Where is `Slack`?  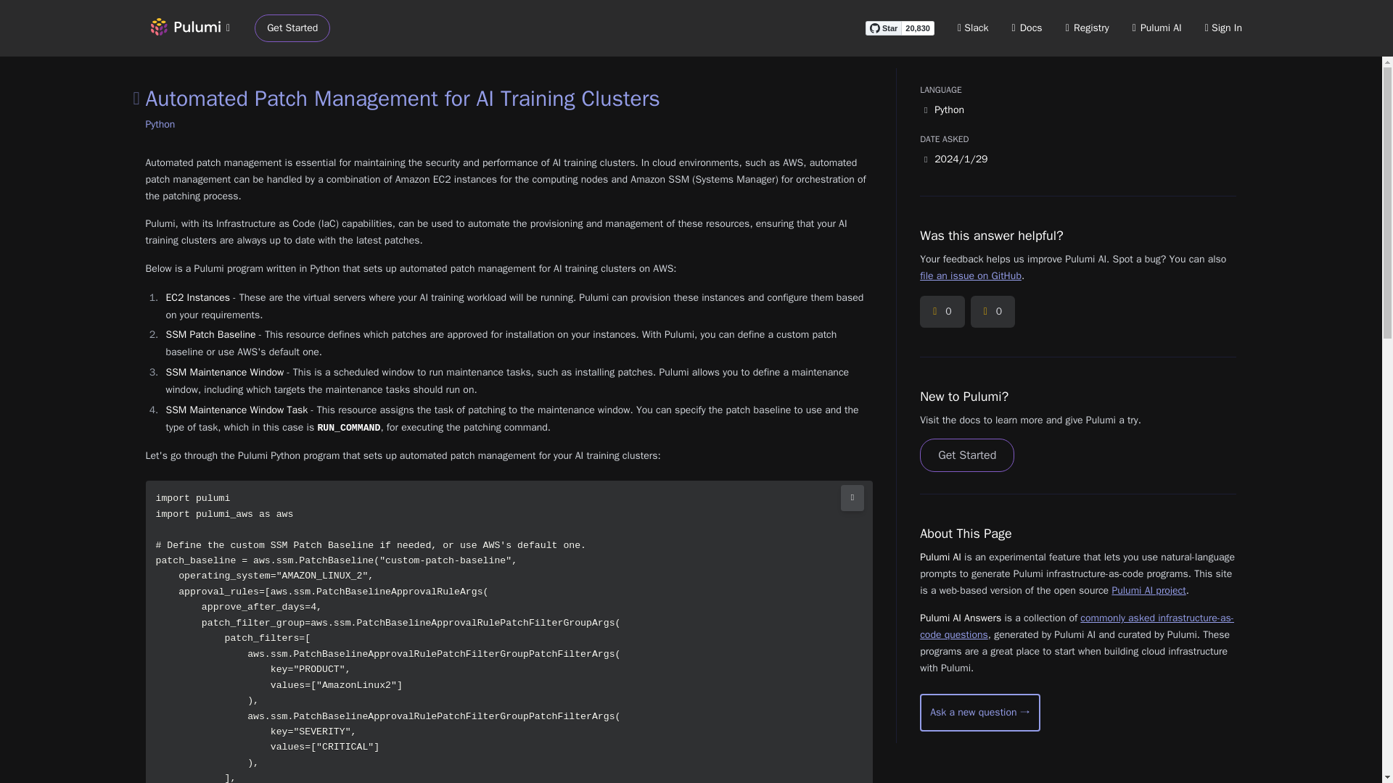
Slack is located at coordinates (974, 28).